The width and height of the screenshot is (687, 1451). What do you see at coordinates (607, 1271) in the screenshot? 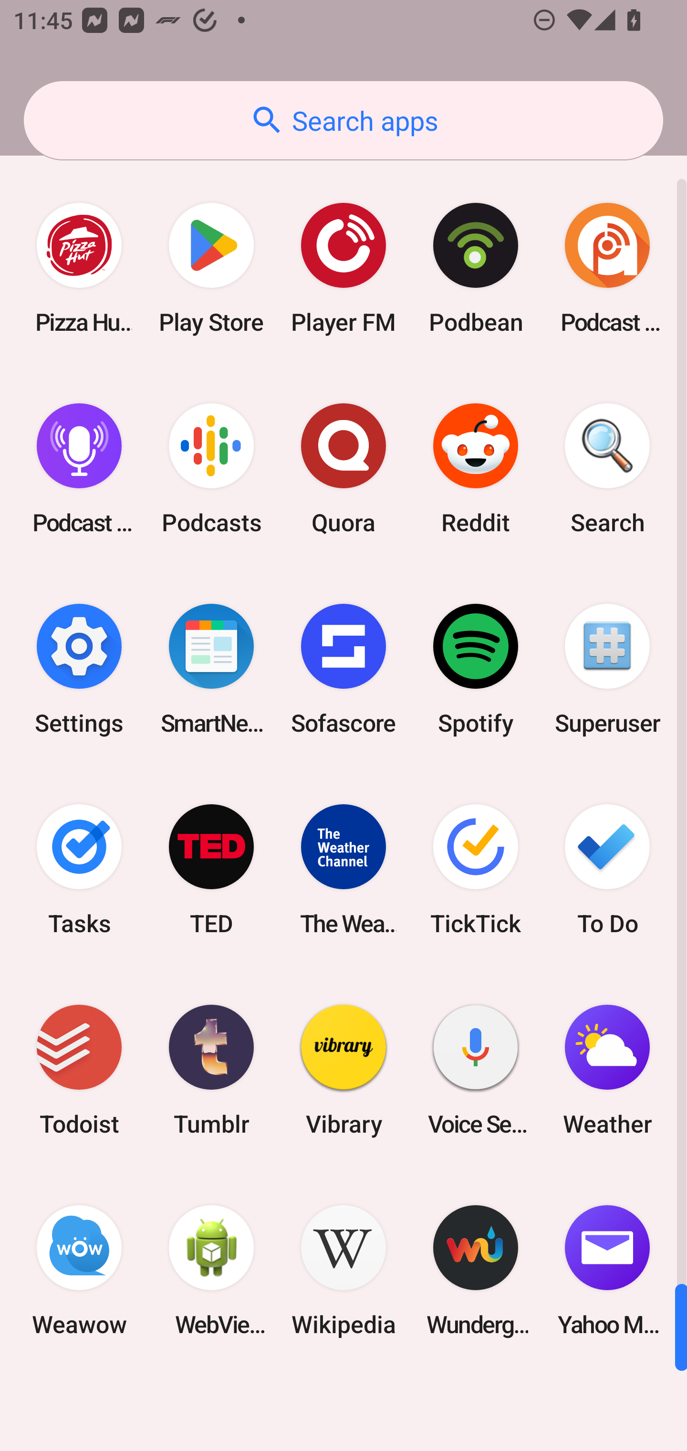
I see `Yahoo Mail` at bounding box center [607, 1271].